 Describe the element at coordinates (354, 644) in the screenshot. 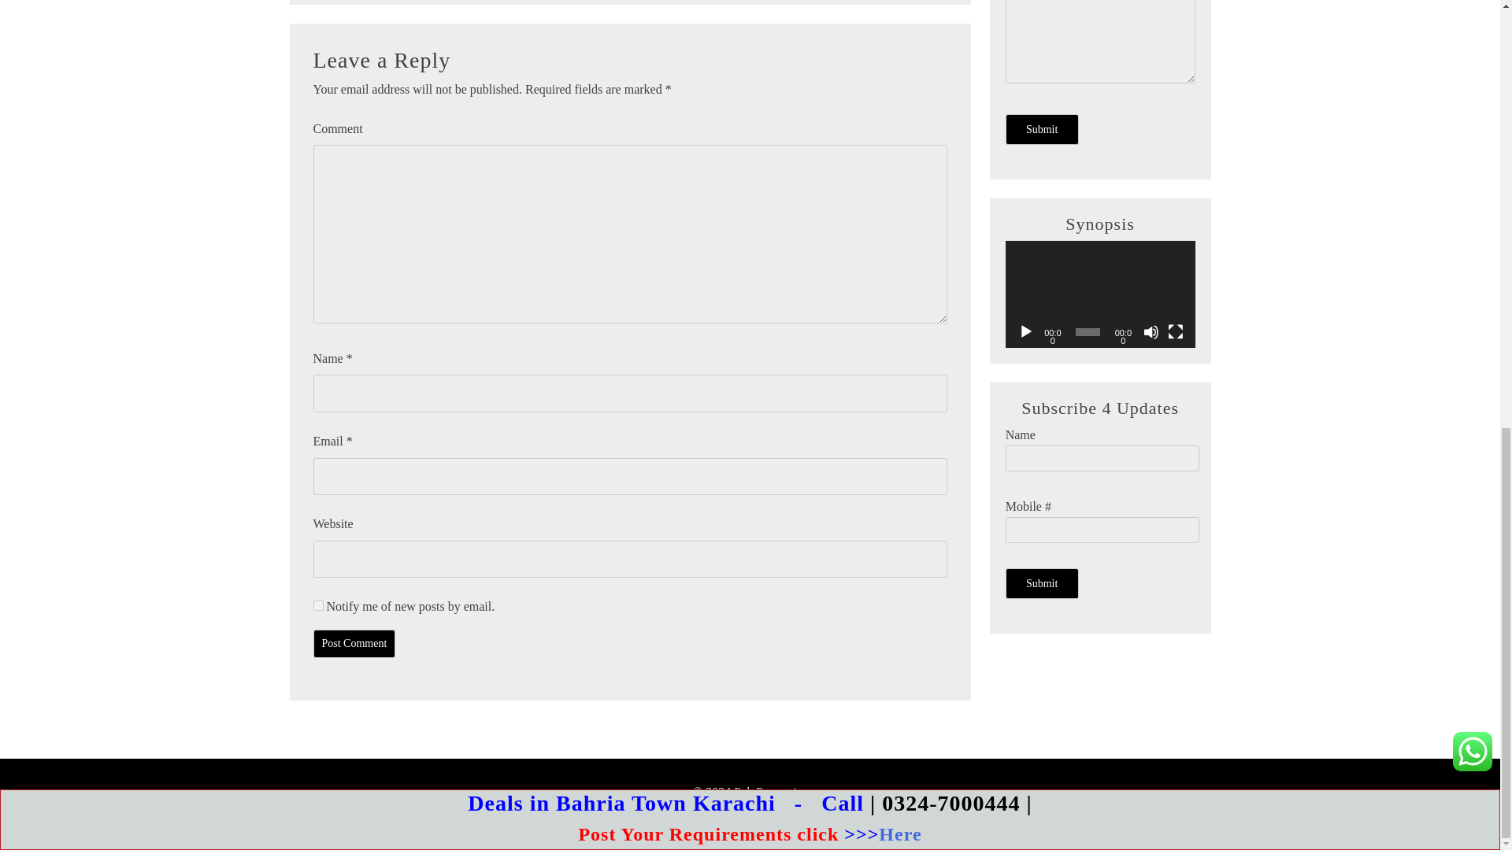

I see `Post Comment` at that location.